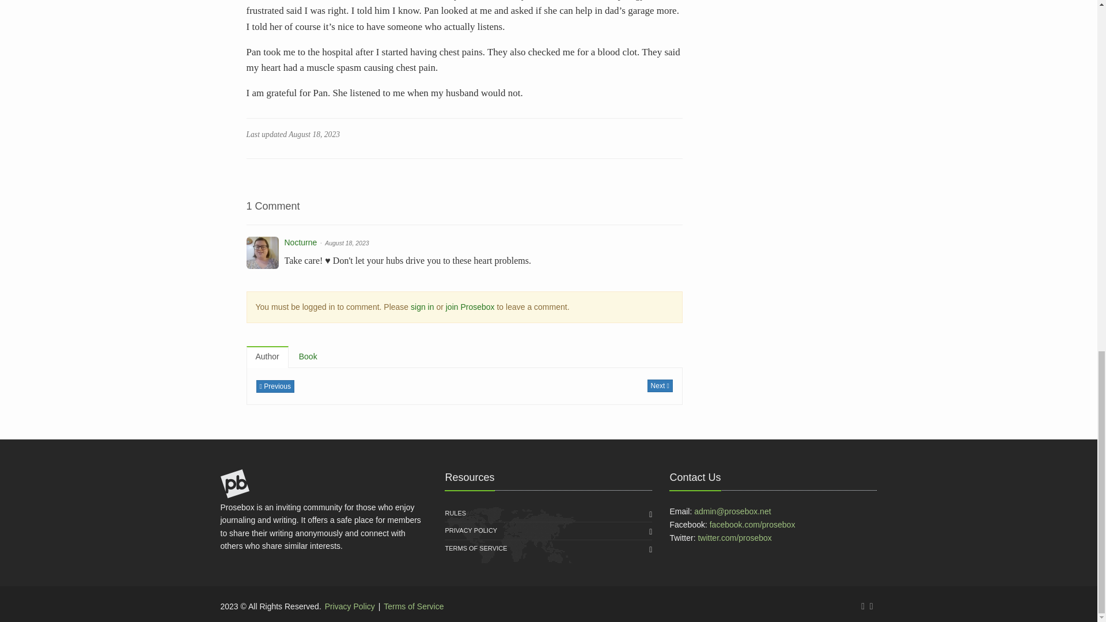 The image size is (1106, 622). I want to click on TERMS OF SERVICE, so click(475, 548).